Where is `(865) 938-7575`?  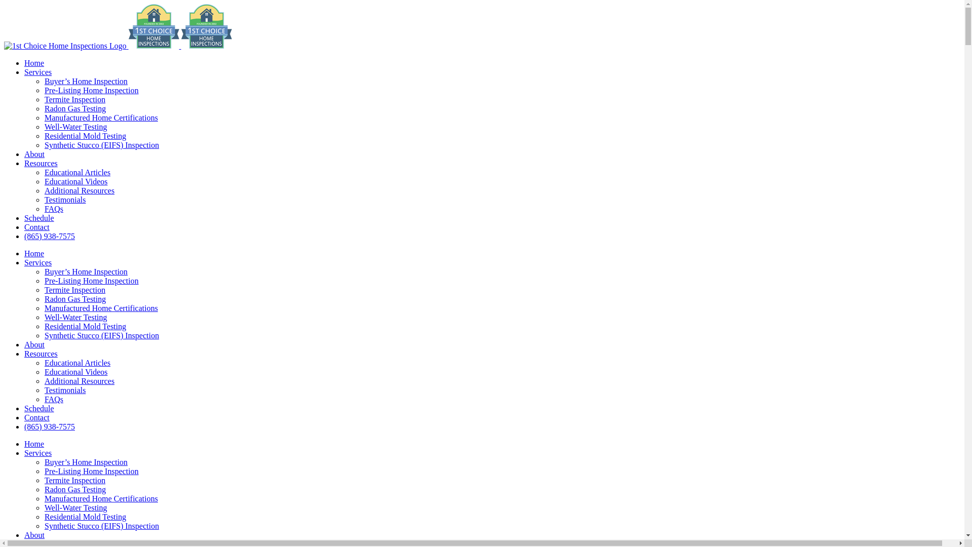
(865) 938-7575 is located at coordinates (50, 236).